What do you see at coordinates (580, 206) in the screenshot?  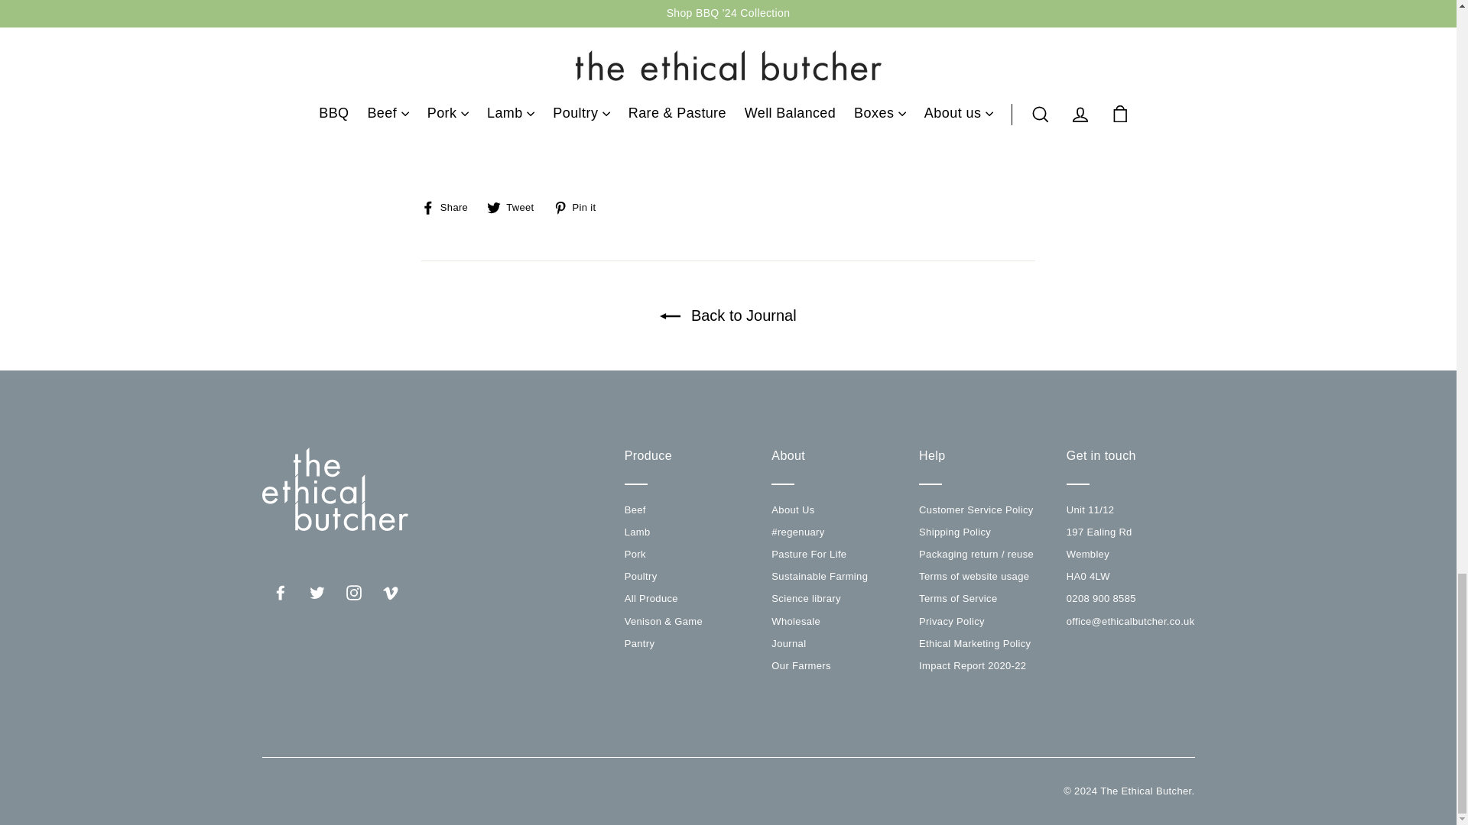 I see `Pin on Pinterest` at bounding box center [580, 206].